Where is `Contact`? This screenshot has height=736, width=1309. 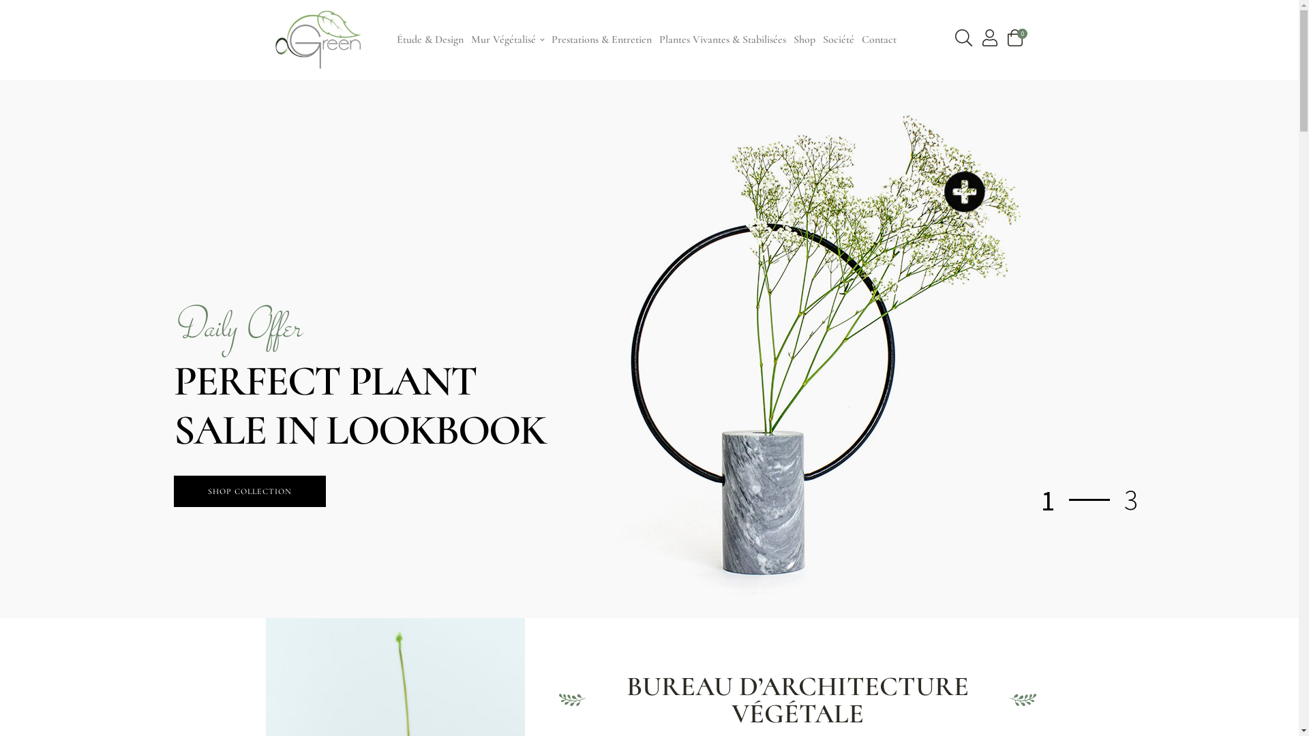 Contact is located at coordinates (879, 40).